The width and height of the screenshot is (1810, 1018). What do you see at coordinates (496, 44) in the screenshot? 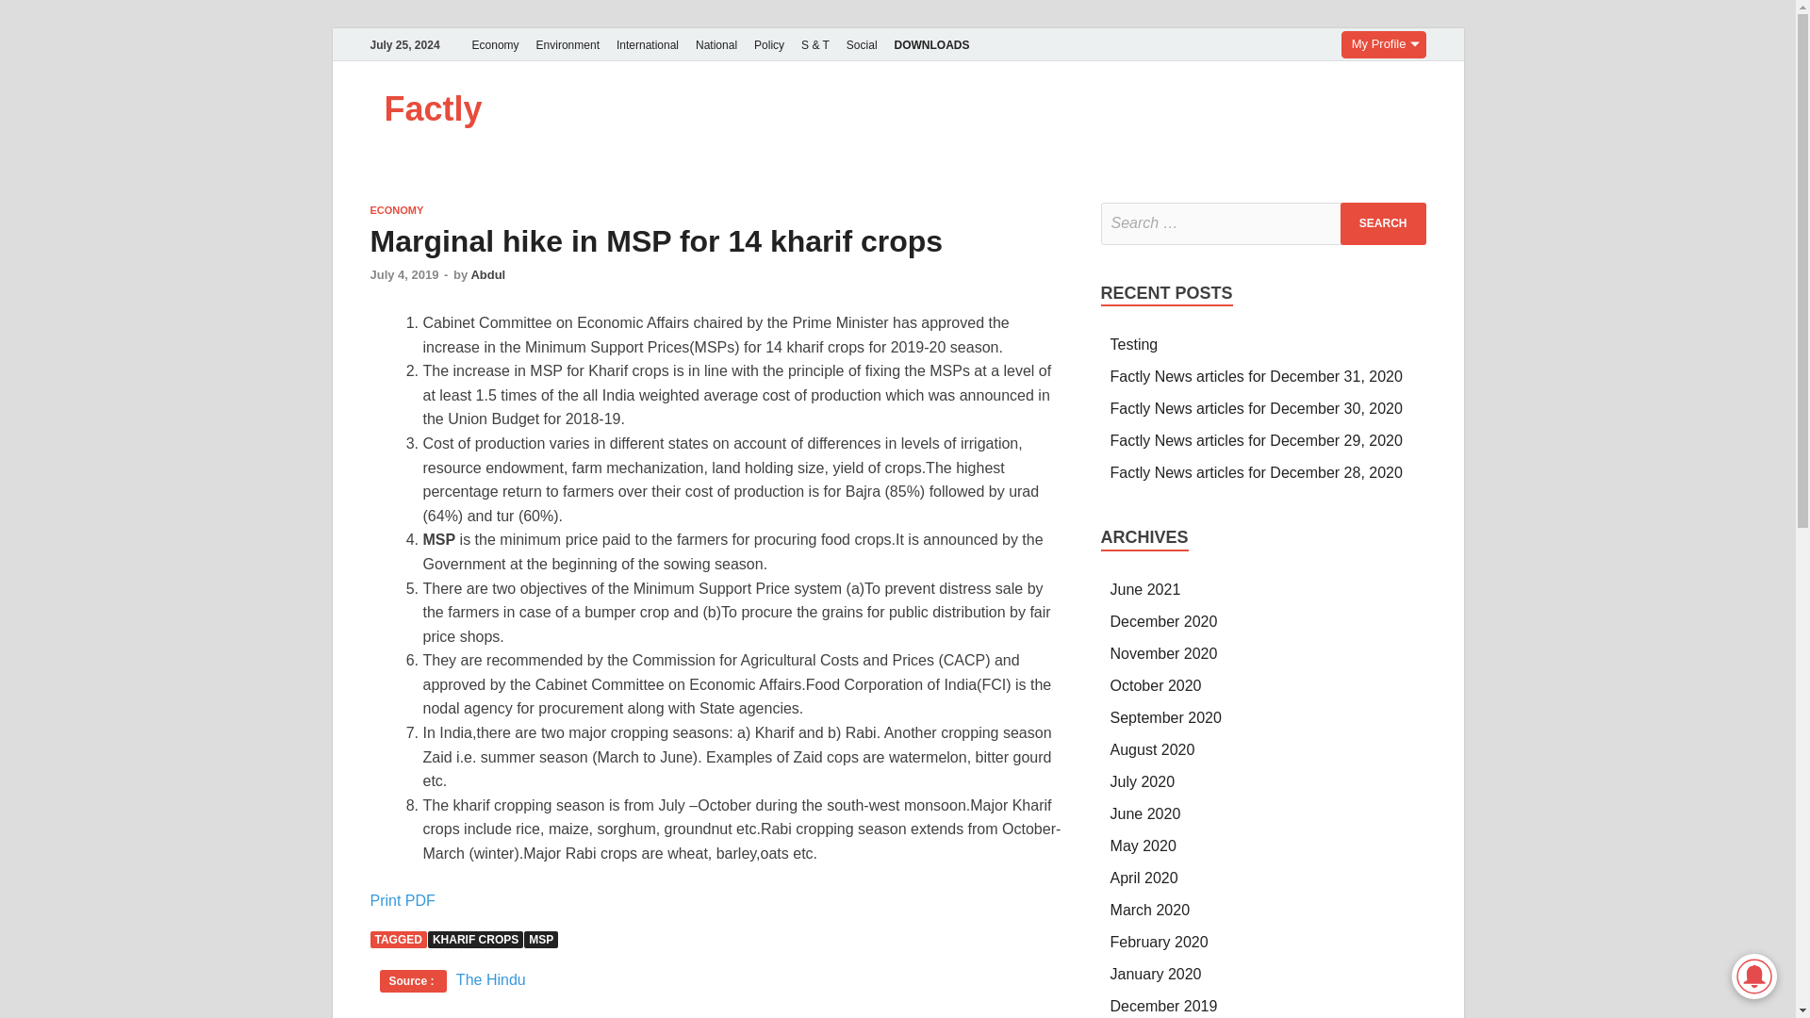
I see `Economy` at bounding box center [496, 44].